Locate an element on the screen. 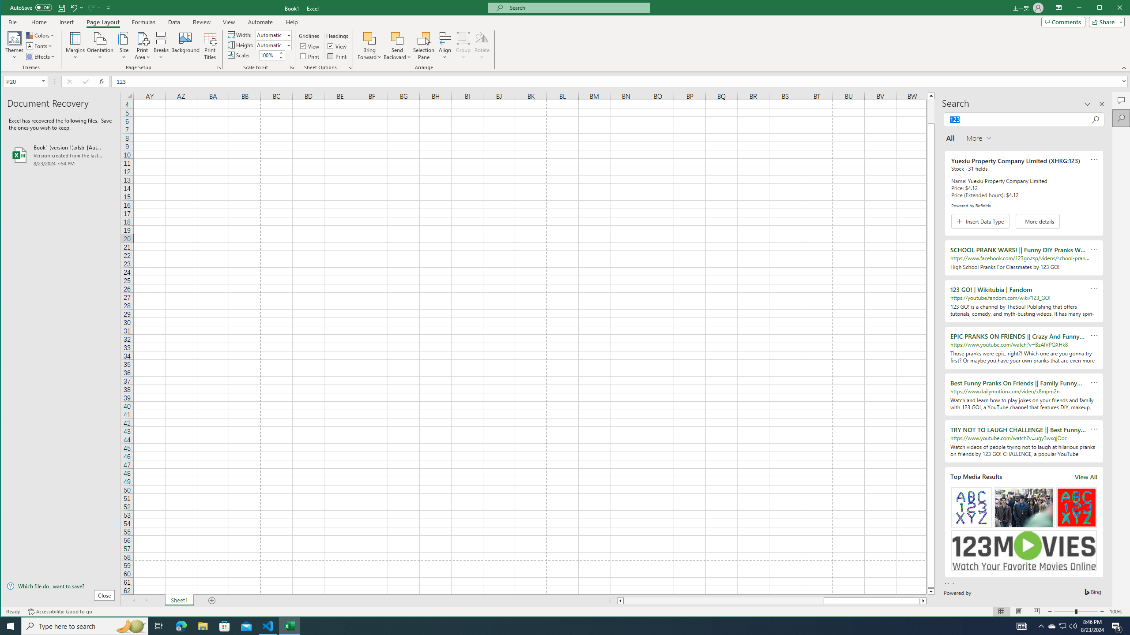  Send Backward is located at coordinates (397, 38).